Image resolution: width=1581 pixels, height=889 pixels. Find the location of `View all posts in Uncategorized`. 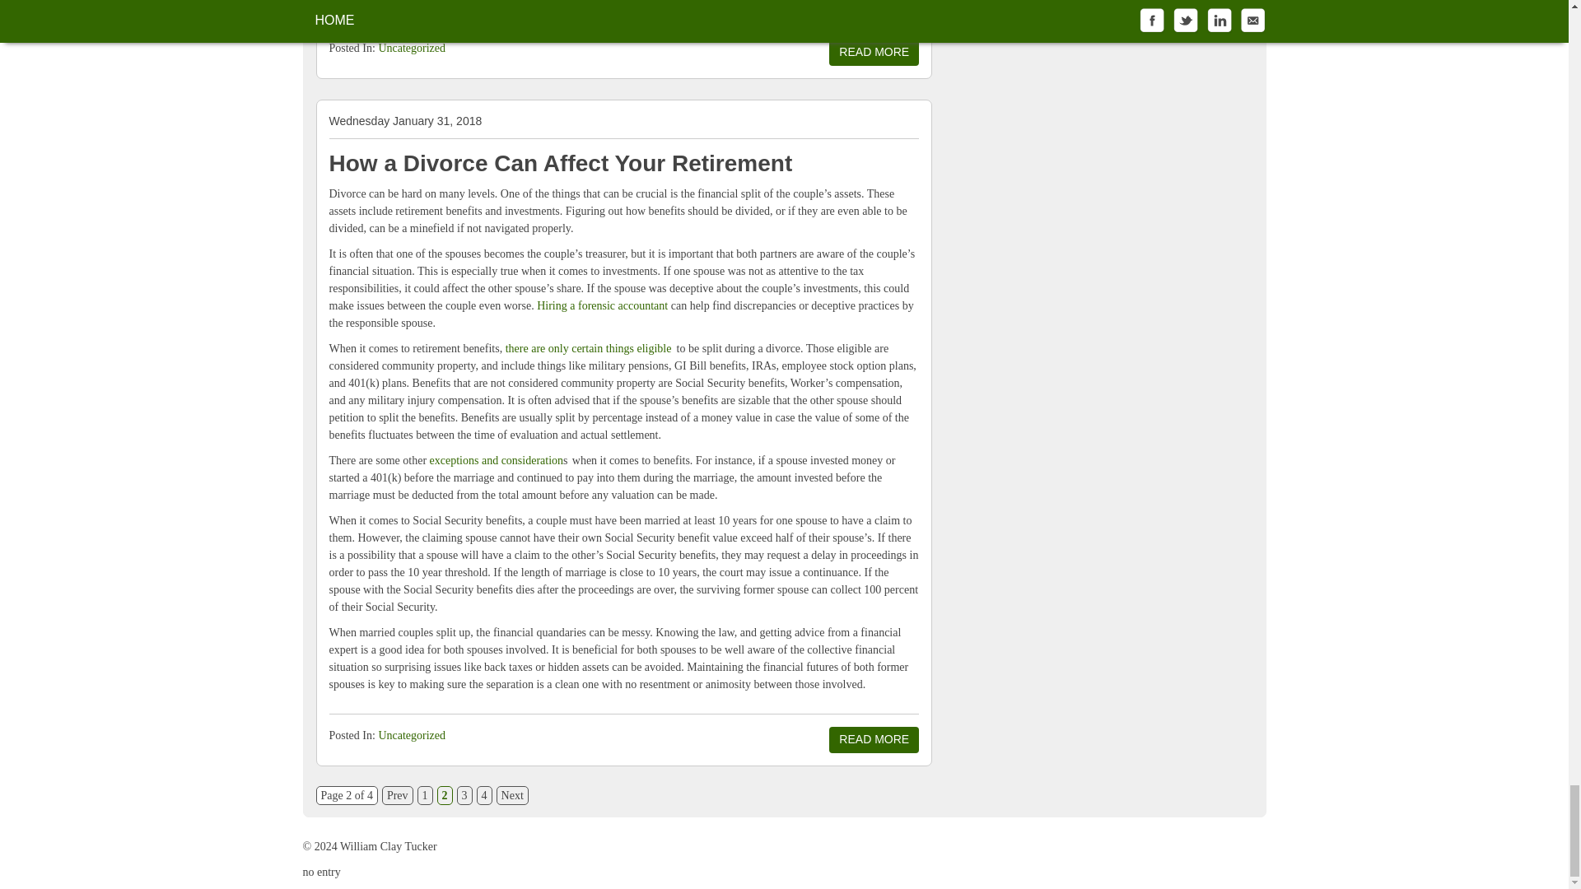

View all posts in Uncategorized is located at coordinates (412, 48).